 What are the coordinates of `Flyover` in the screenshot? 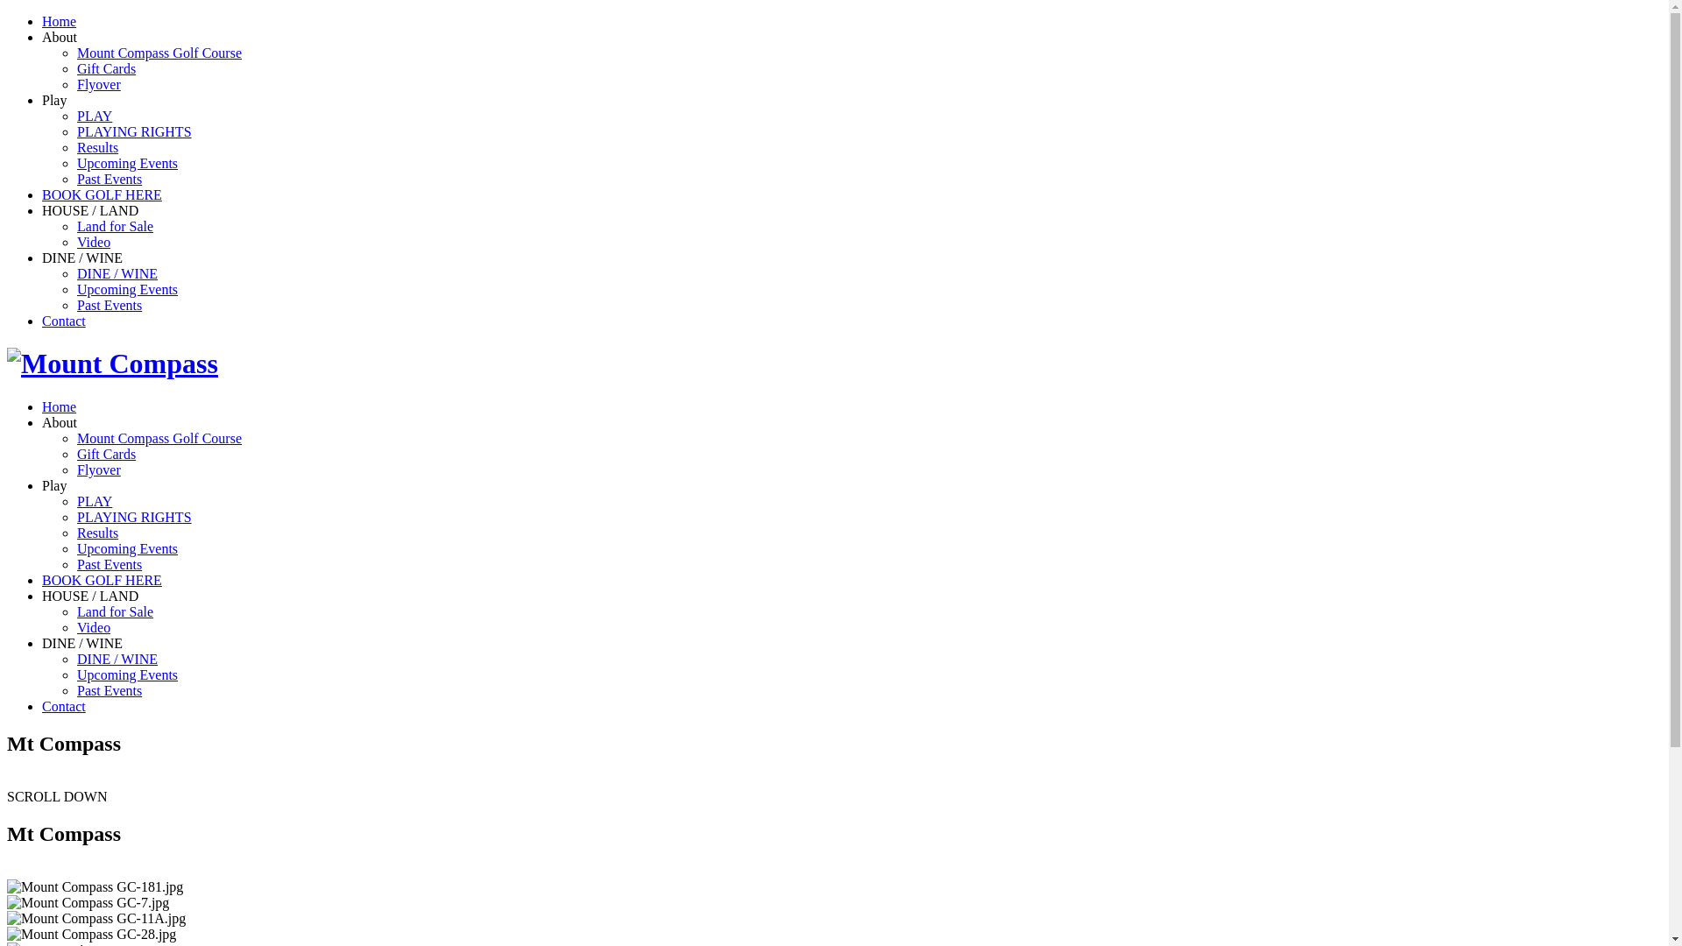 It's located at (99, 469).